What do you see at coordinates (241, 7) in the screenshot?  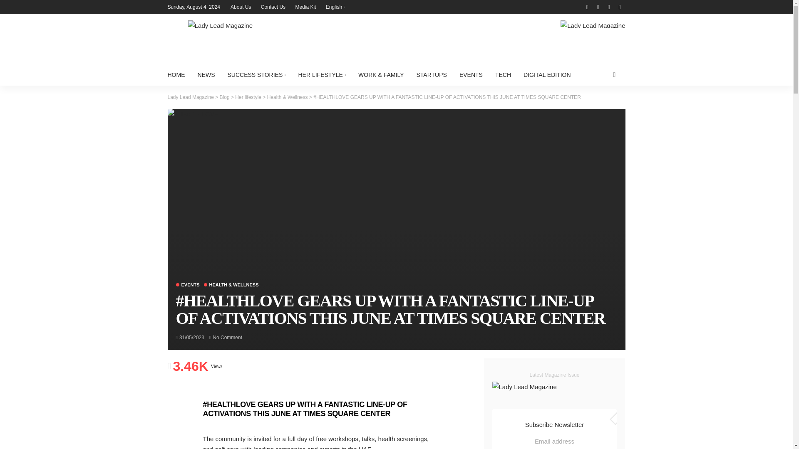 I see `About Us` at bounding box center [241, 7].